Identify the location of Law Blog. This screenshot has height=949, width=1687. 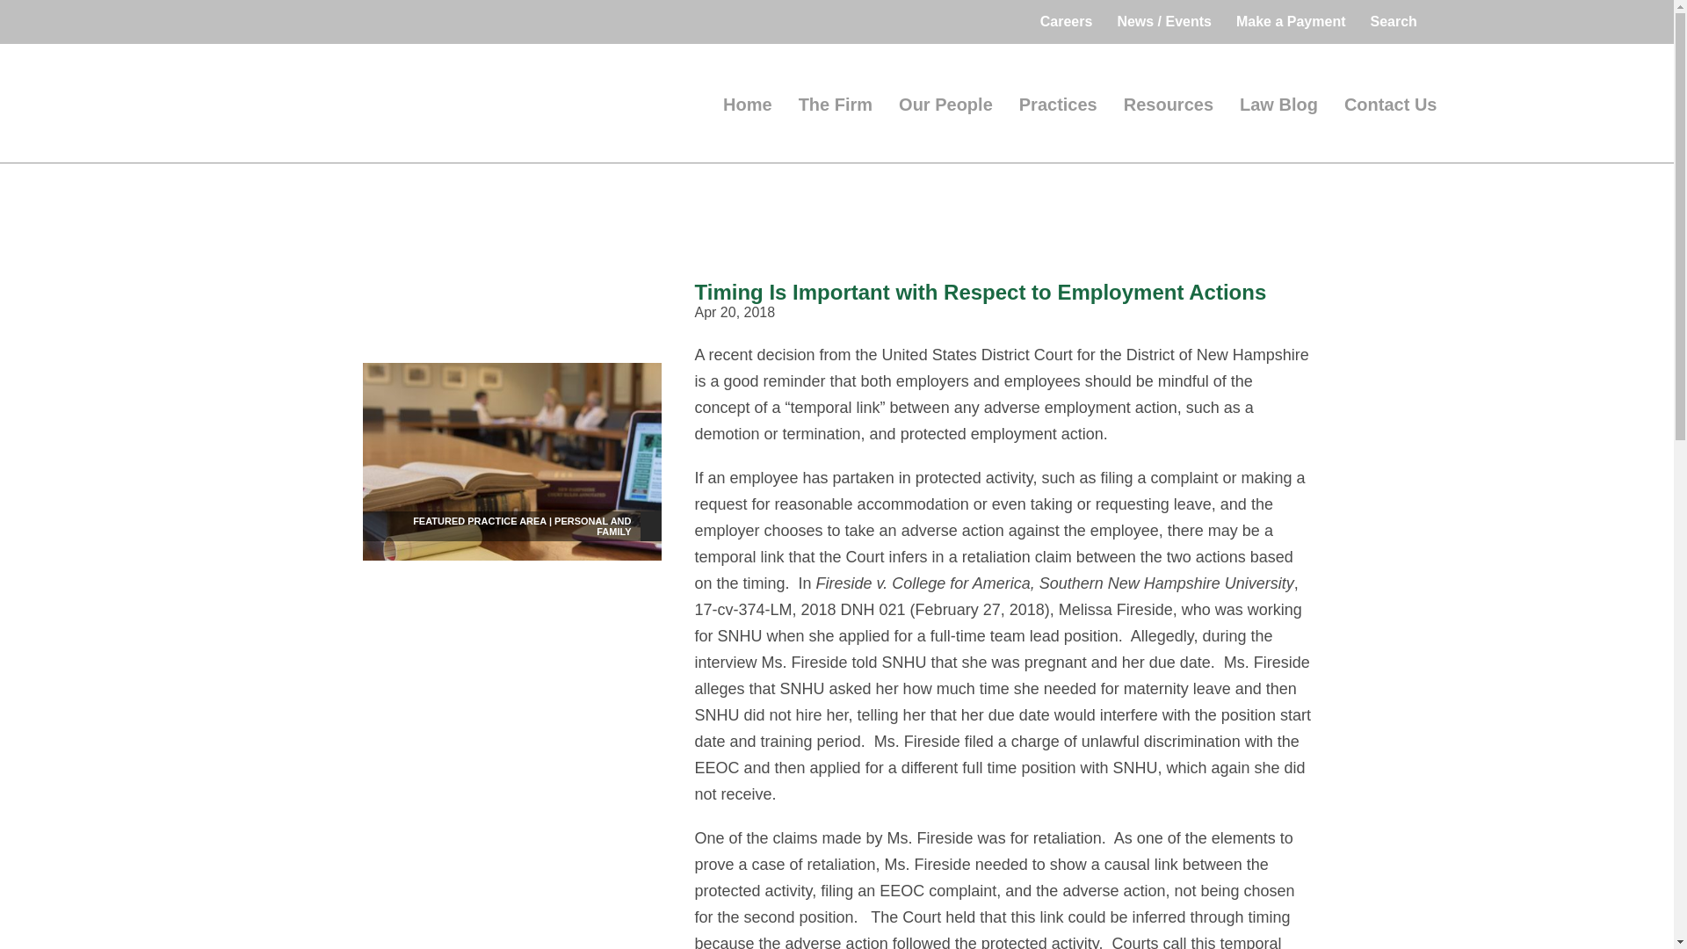
(1278, 105).